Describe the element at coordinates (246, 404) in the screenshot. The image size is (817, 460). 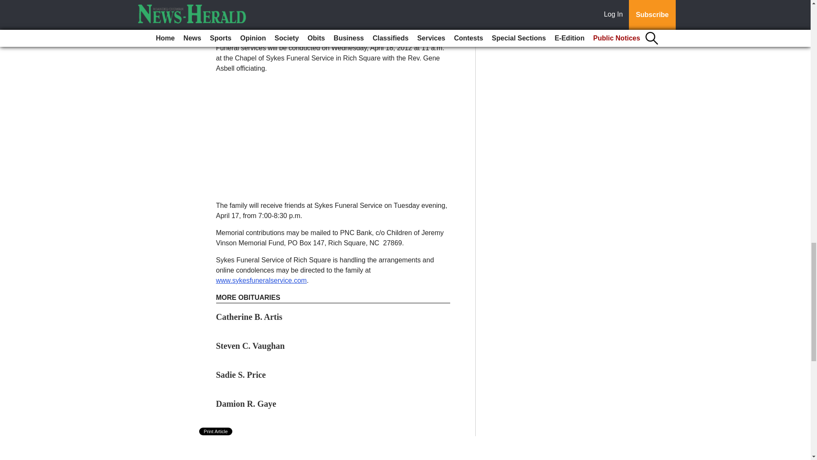
I see `Damion R. Gaye` at that location.